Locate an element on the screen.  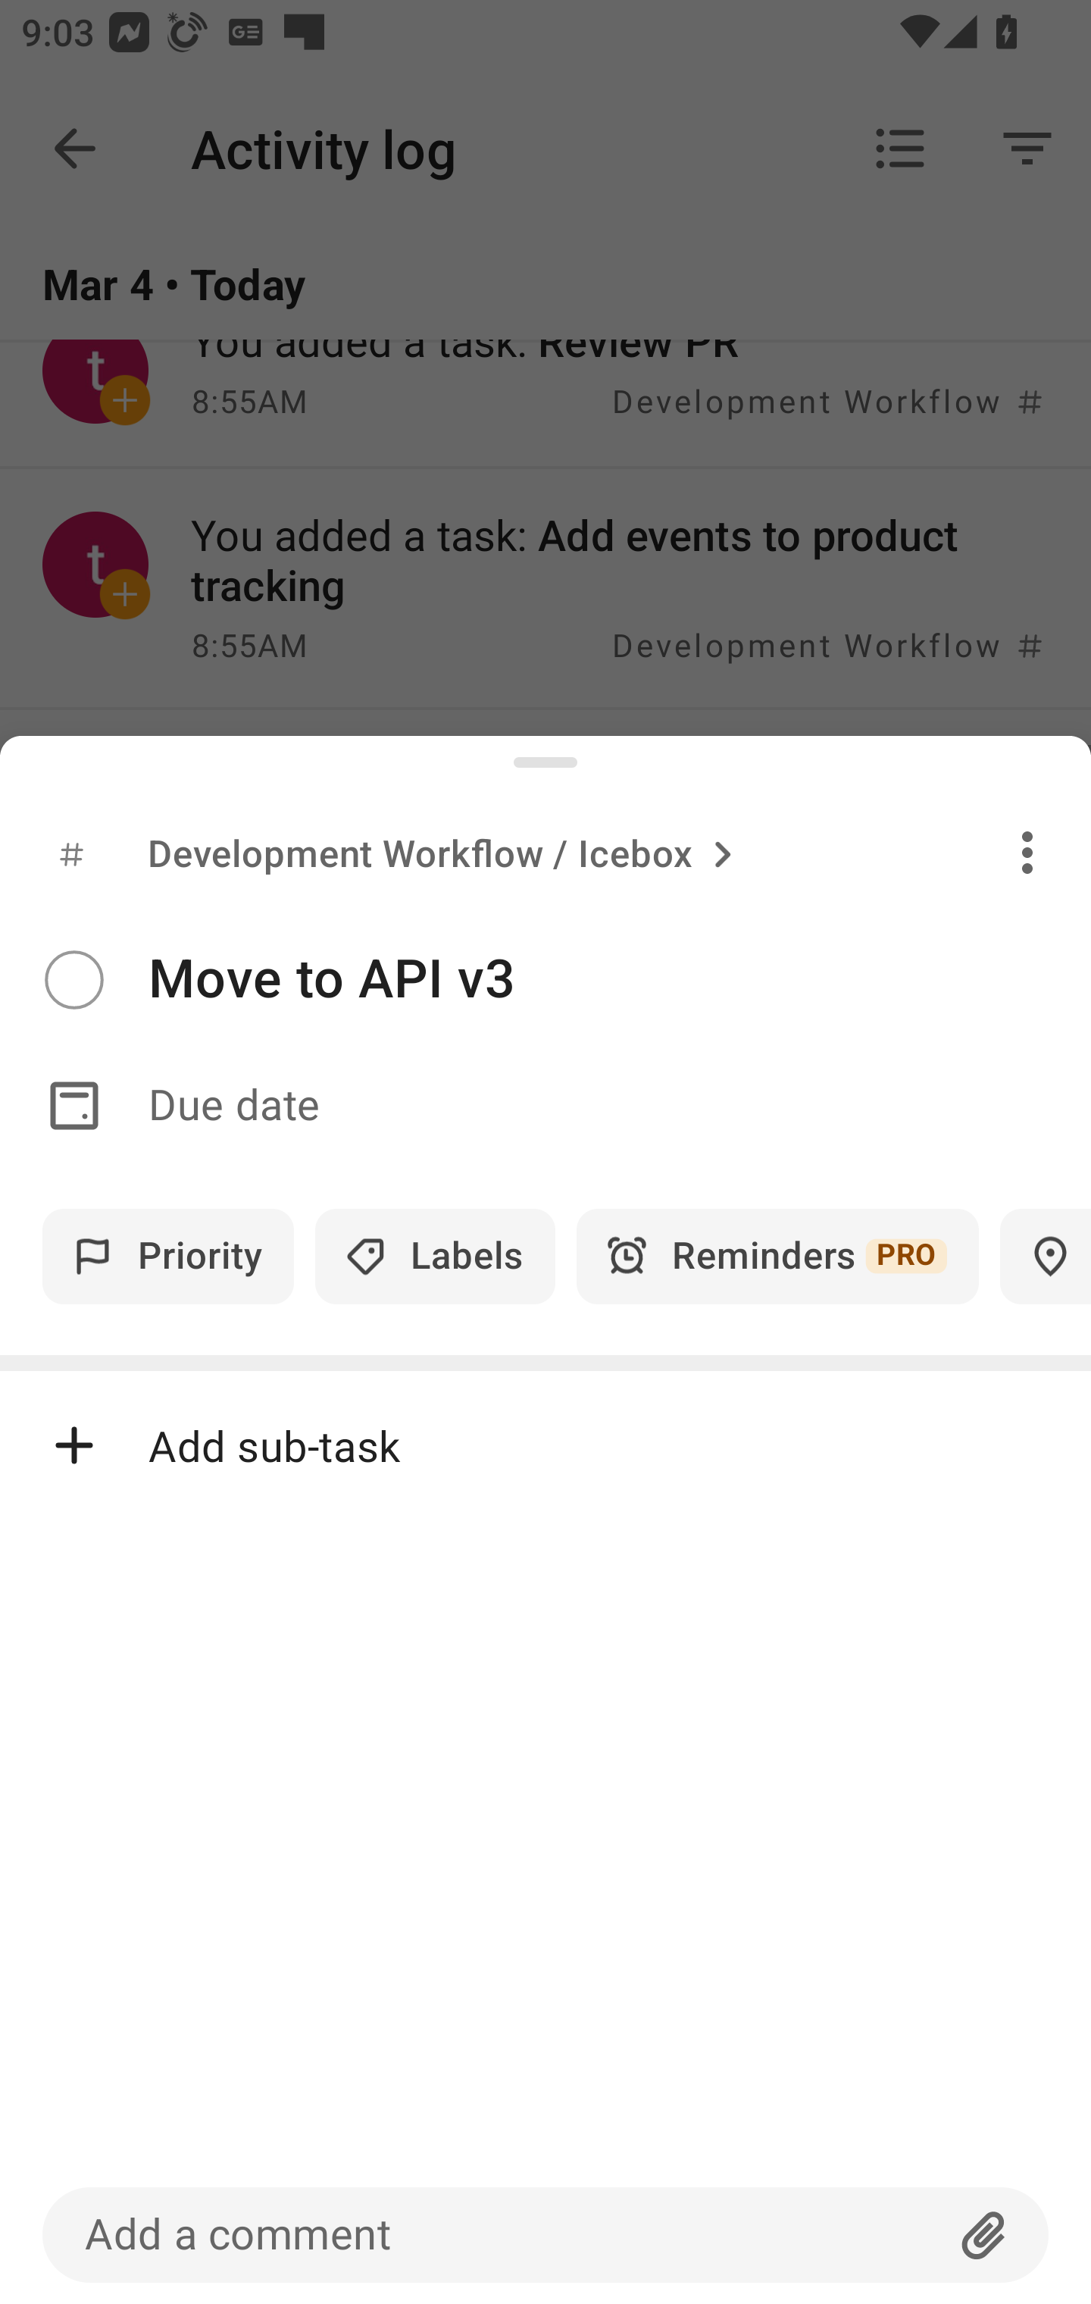
Priority is located at coordinates (168, 1257).